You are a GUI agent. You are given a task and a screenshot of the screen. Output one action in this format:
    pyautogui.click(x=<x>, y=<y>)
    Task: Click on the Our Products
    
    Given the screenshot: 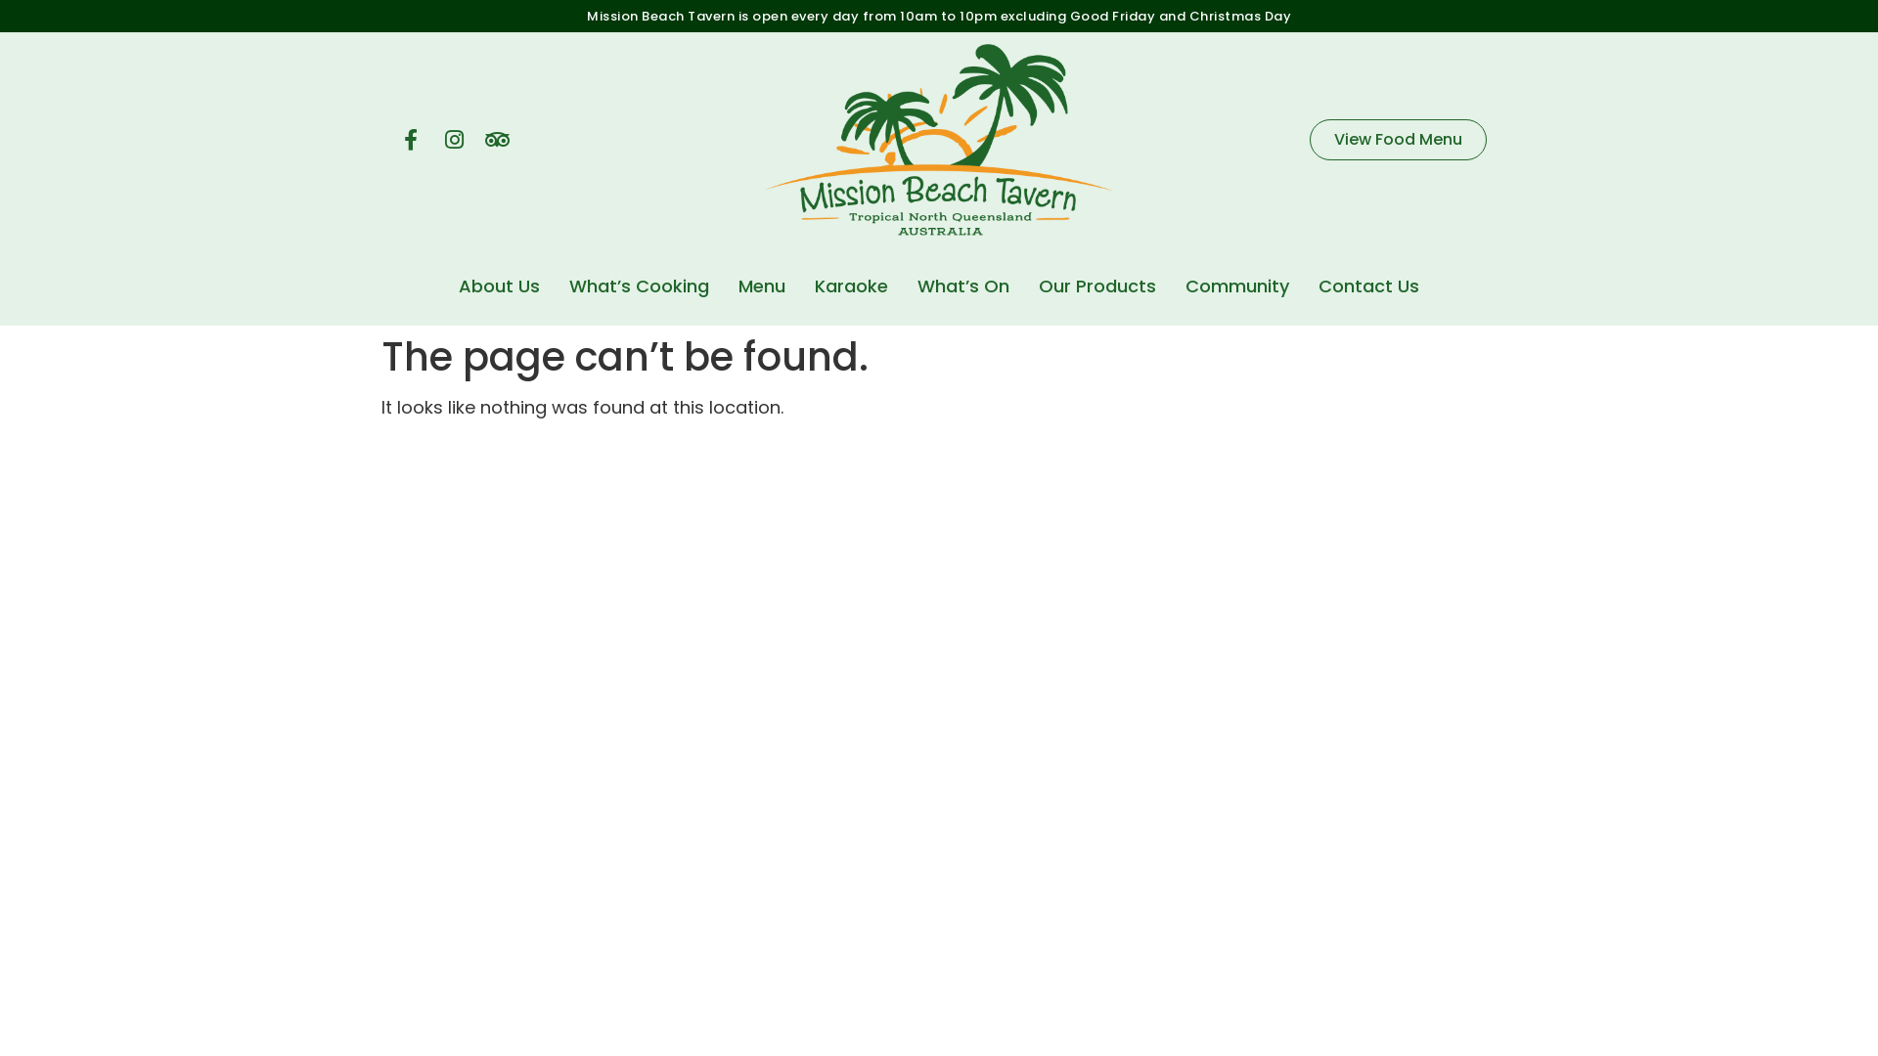 What is the action you would take?
    pyautogui.click(x=1097, y=286)
    